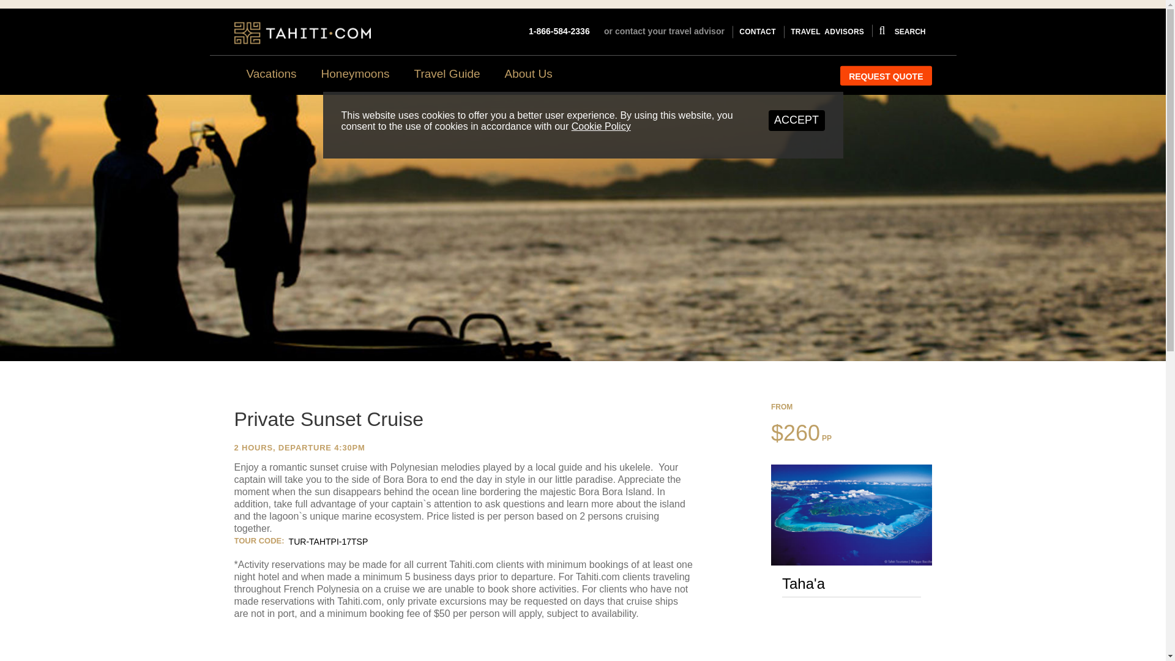  I want to click on Vacations, so click(270, 73).